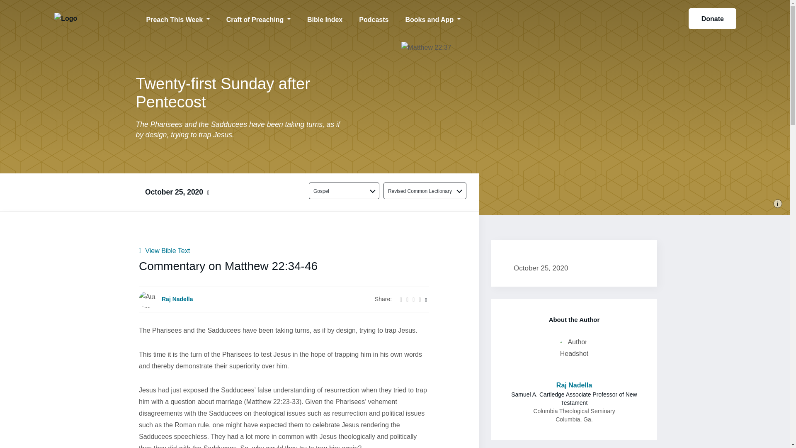 This screenshot has height=448, width=796. What do you see at coordinates (374, 18) in the screenshot?
I see `Podcasts` at bounding box center [374, 18].